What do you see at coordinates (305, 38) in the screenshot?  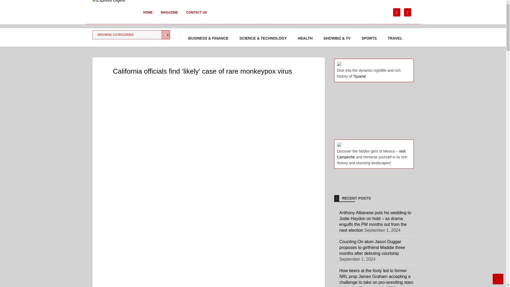 I see `HEALTH` at bounding box center [305, 38].